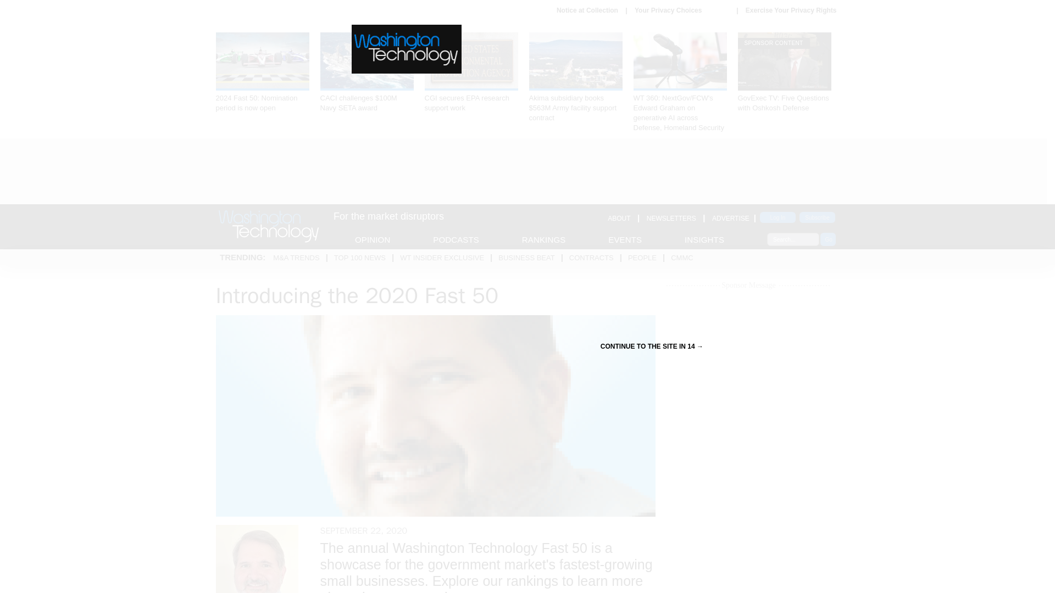 This screenshot has height=593, width=1055. What do you see at coordinates (704, 239) in the screenshot?
I see `INSIGHTS` at bounding box center [704, 239].